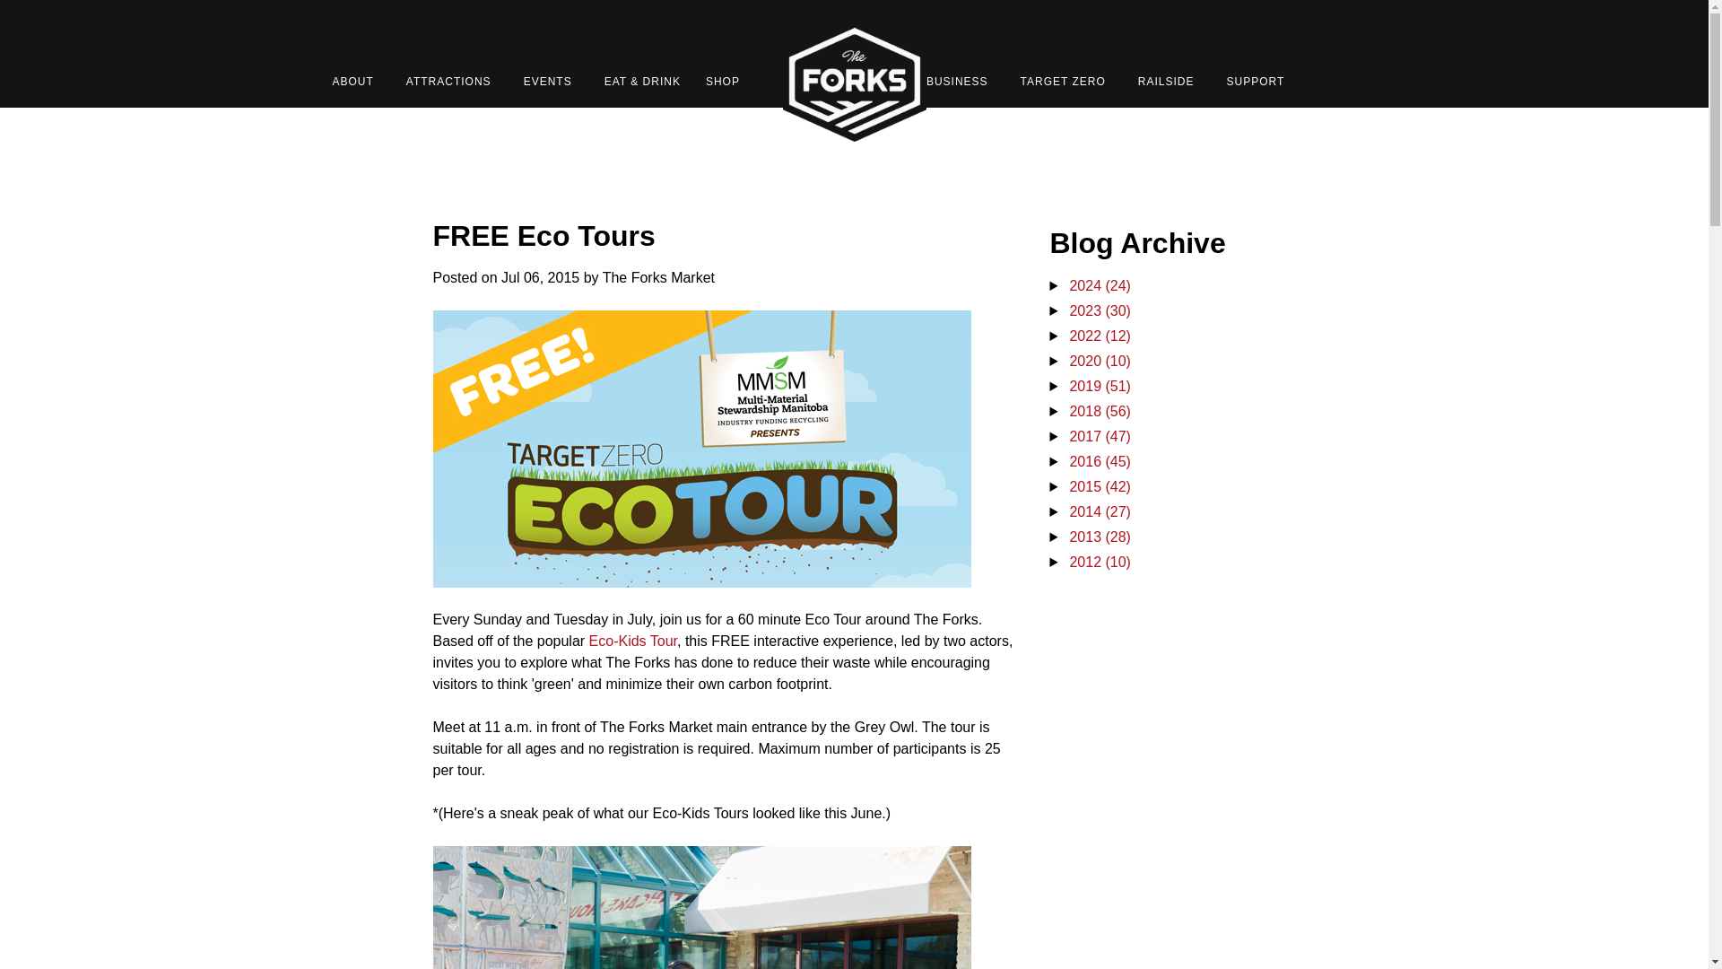  Describe the element at coordinates (548, 81) in the screenshot. I see `EVENTS` at that location.